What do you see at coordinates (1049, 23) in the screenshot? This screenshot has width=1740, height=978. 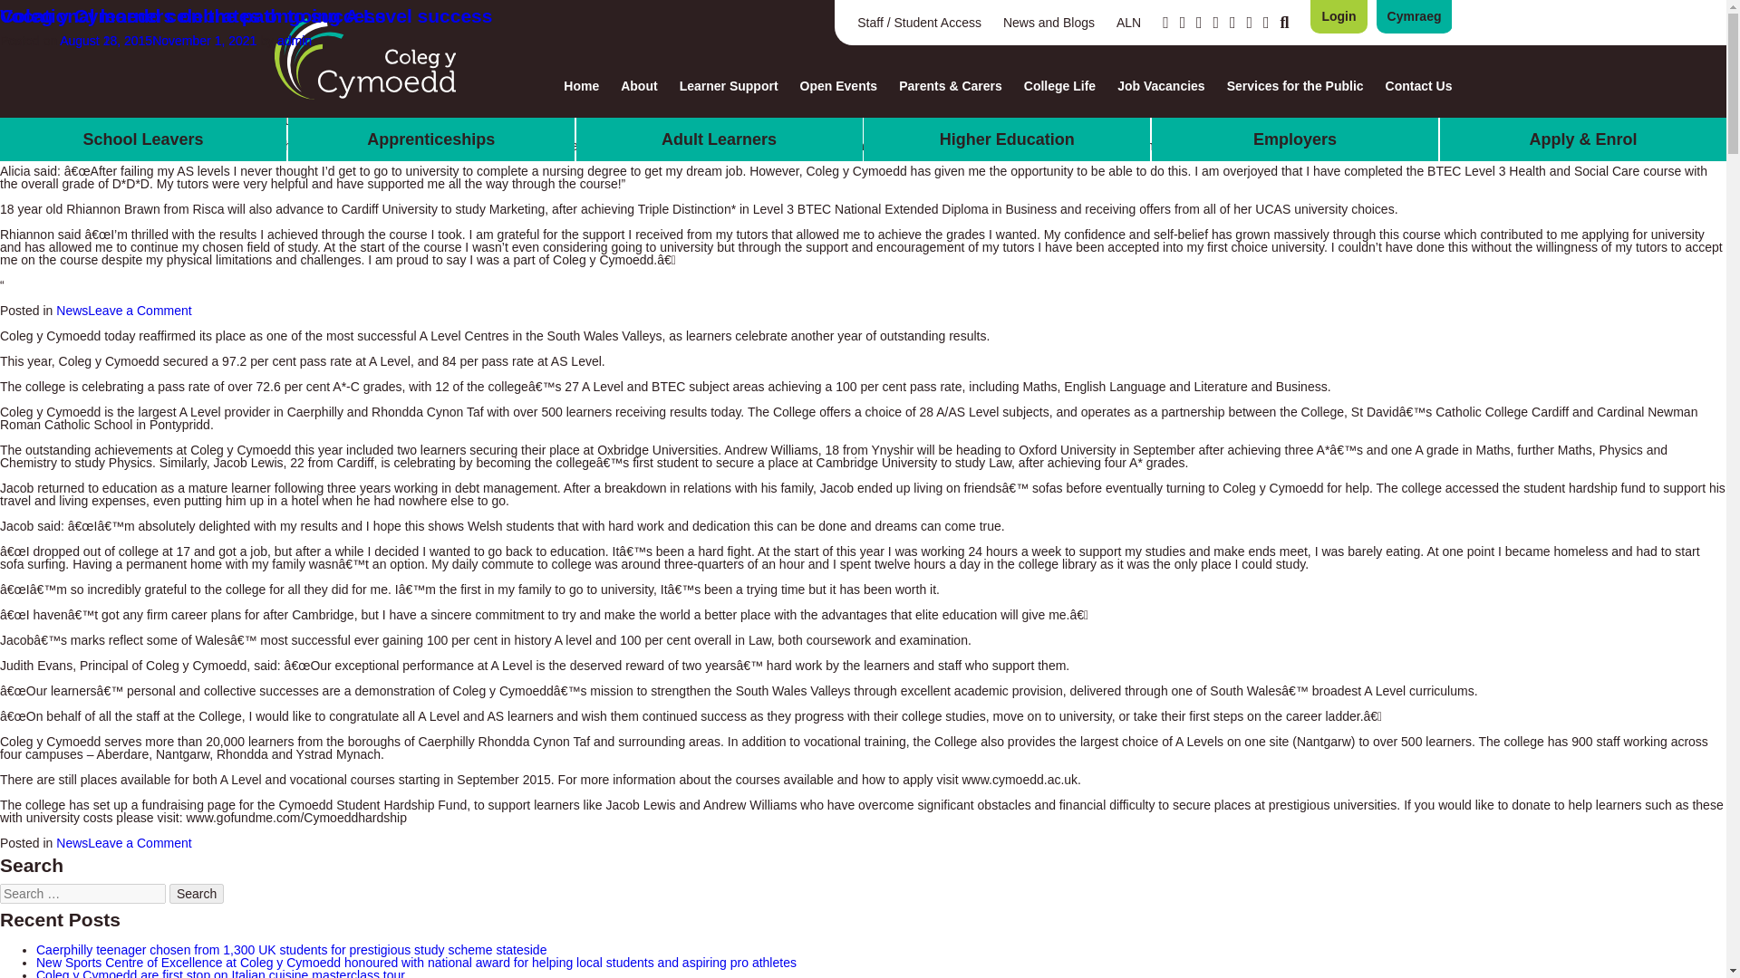 I see `News and Blogs` at bounding box center [1049, 23].